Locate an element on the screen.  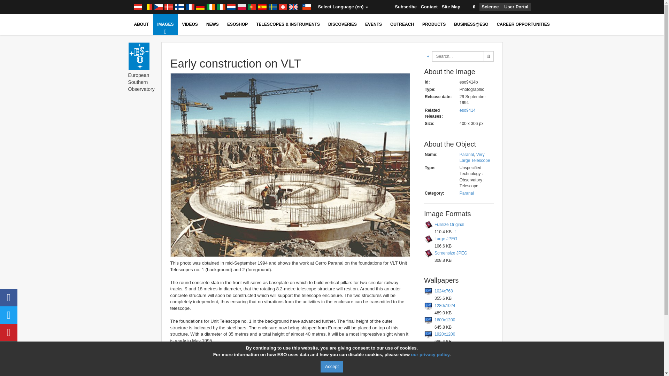
Netherlands is located at coordinates (231, 7).